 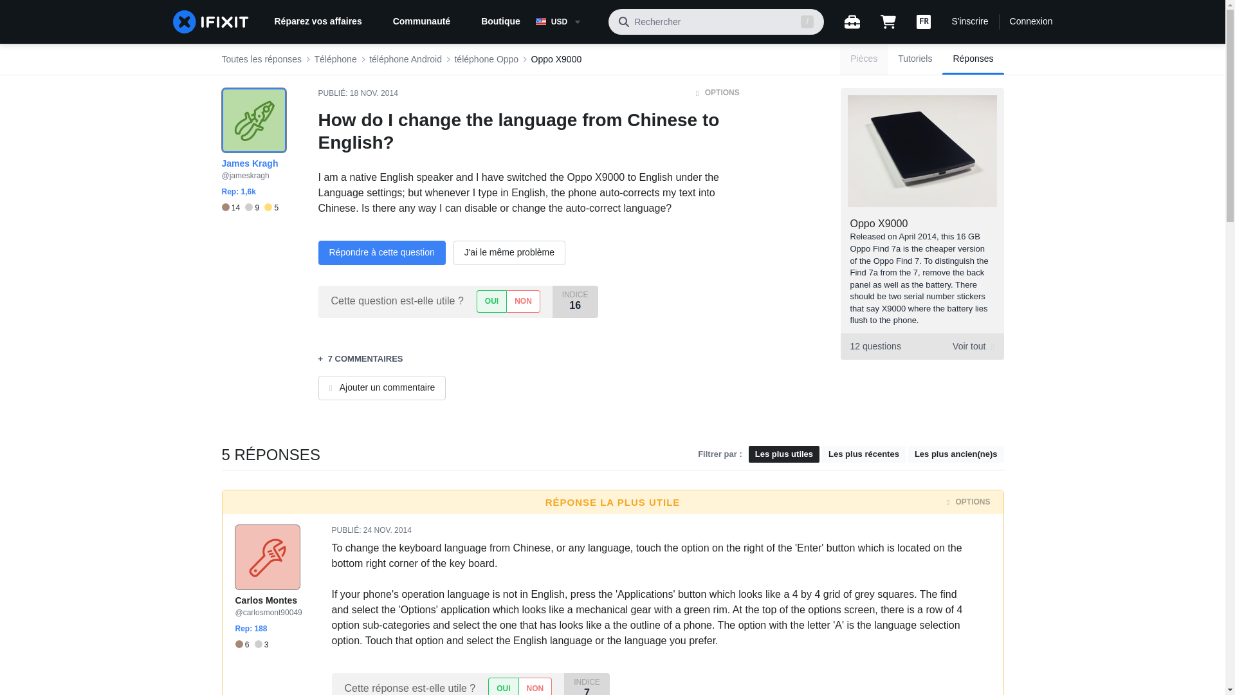 What do you see at coordinates (879, 224) in the screenshot?
I see `Oppo X9000` at bounding box center [879, 224].